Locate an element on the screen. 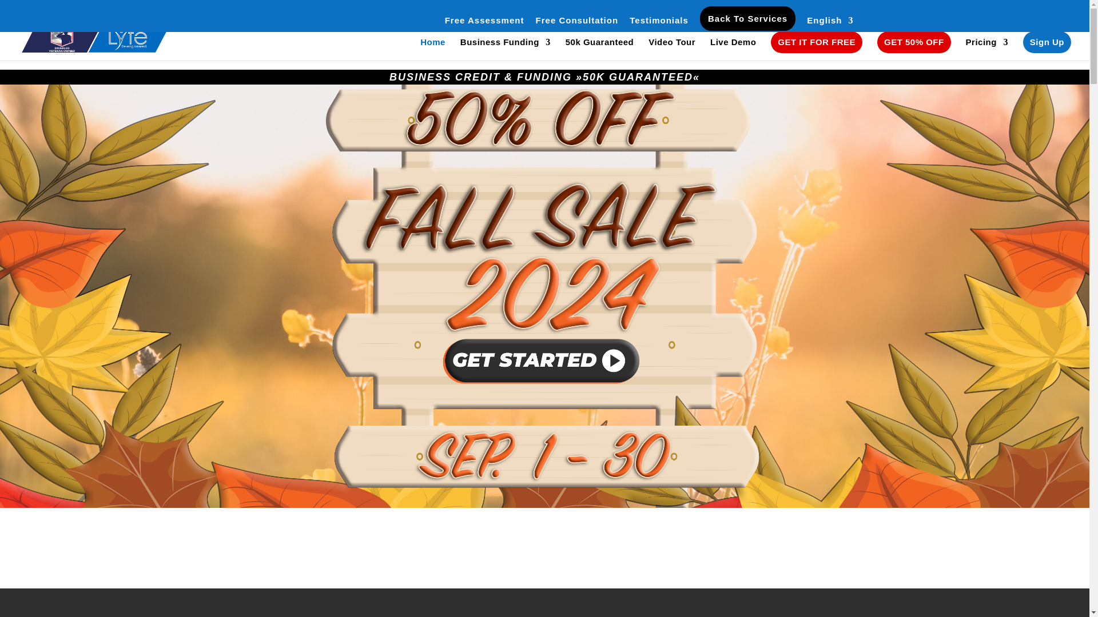 This screenshot has width=1098, height=617. Home is located at coordinates (433, 49).